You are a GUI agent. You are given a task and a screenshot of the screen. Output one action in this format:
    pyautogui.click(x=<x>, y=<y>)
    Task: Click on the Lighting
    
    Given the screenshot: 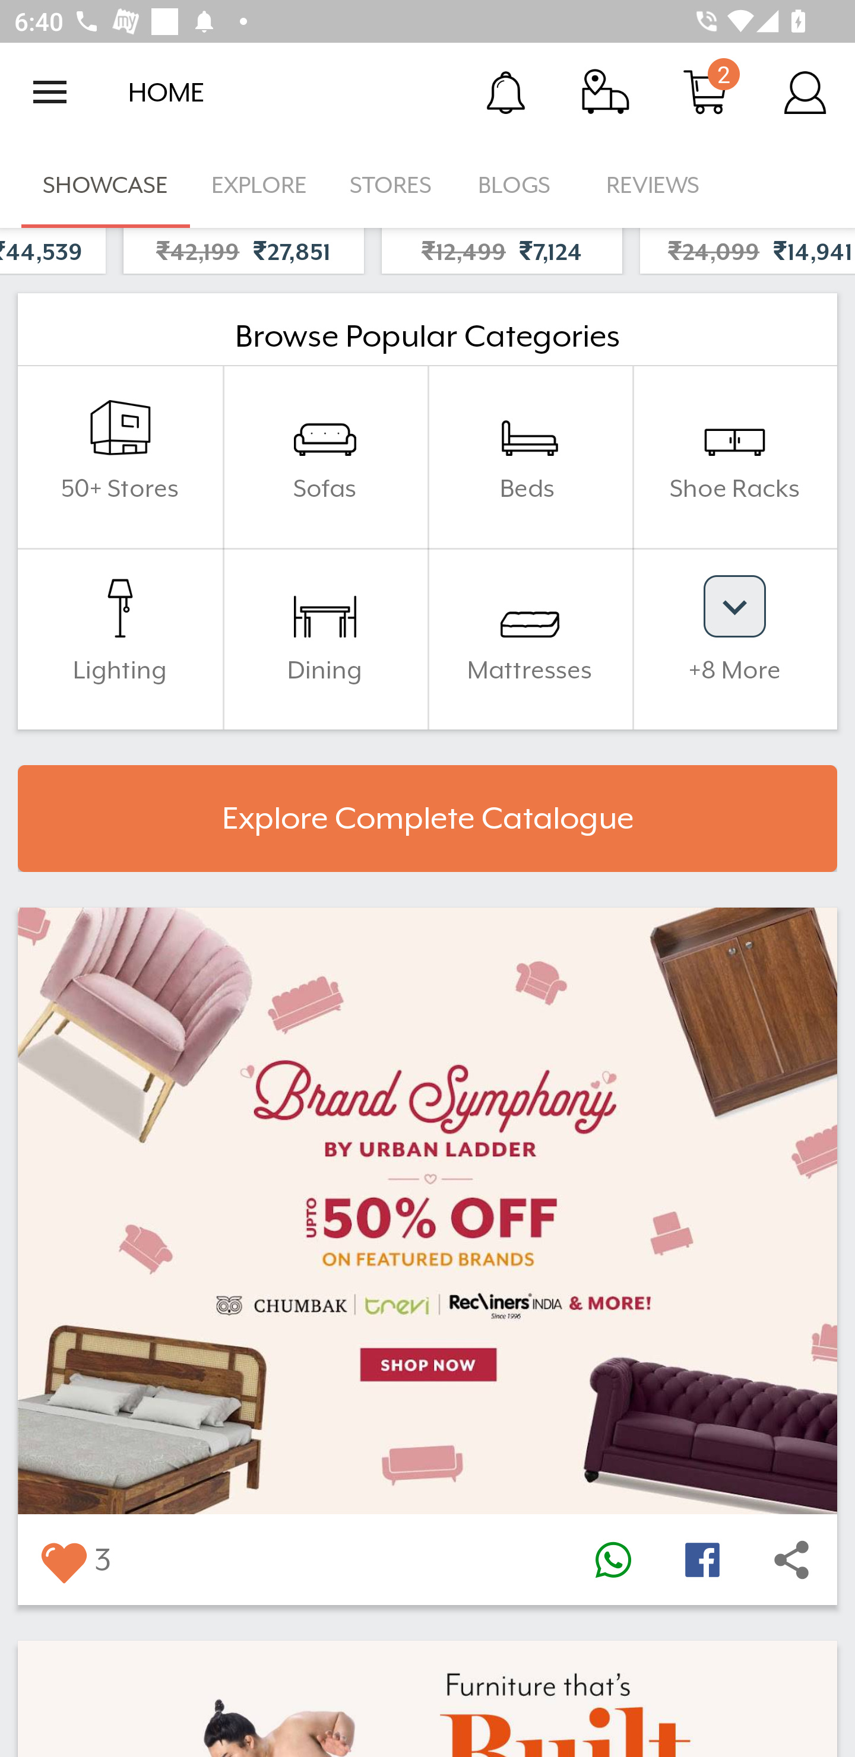 What is the action you would take?
    pyautogui.click(x=120, y=639)
    